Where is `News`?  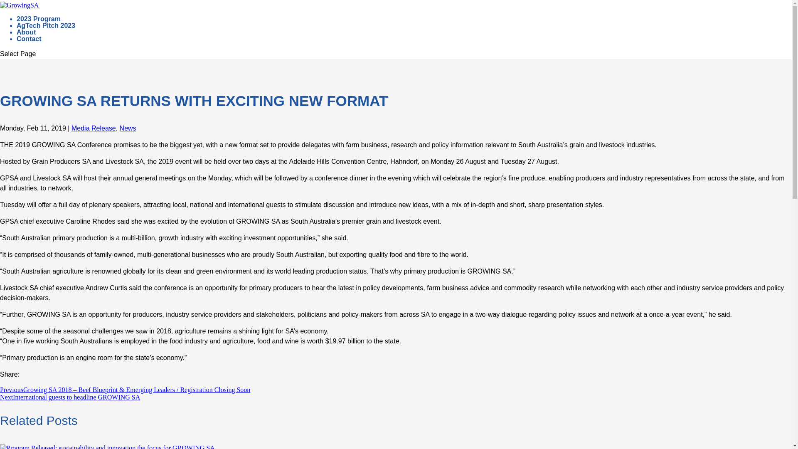 News is located at coordinates (128, 128).